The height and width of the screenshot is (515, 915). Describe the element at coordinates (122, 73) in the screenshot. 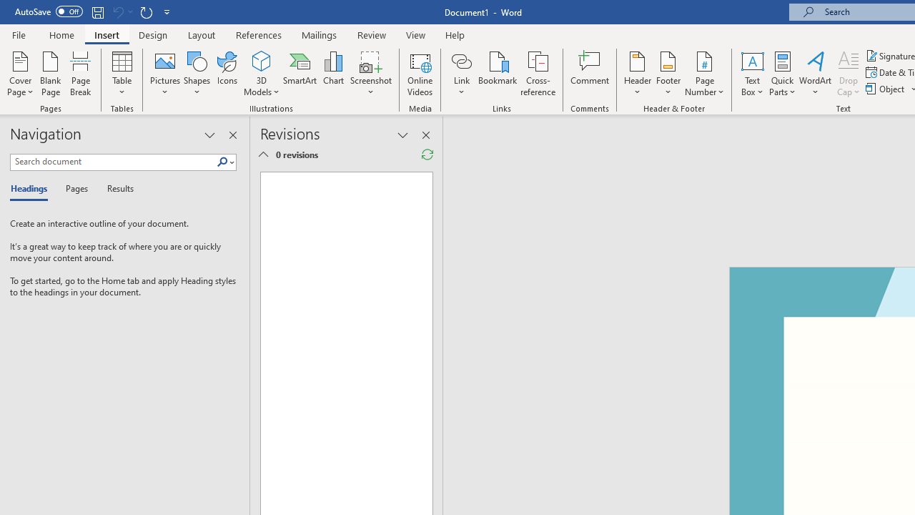

I see `Table` at that location.